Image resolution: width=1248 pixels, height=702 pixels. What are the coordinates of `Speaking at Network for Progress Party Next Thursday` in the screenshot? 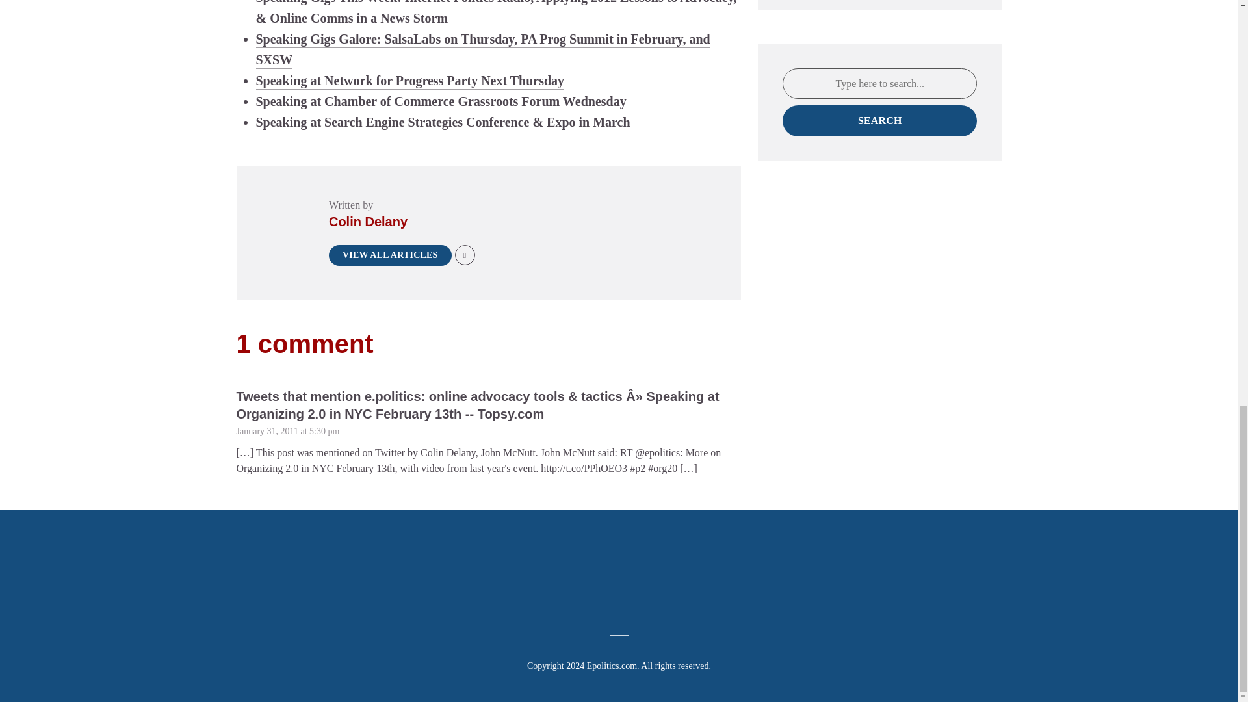 It's located at (410, 81).